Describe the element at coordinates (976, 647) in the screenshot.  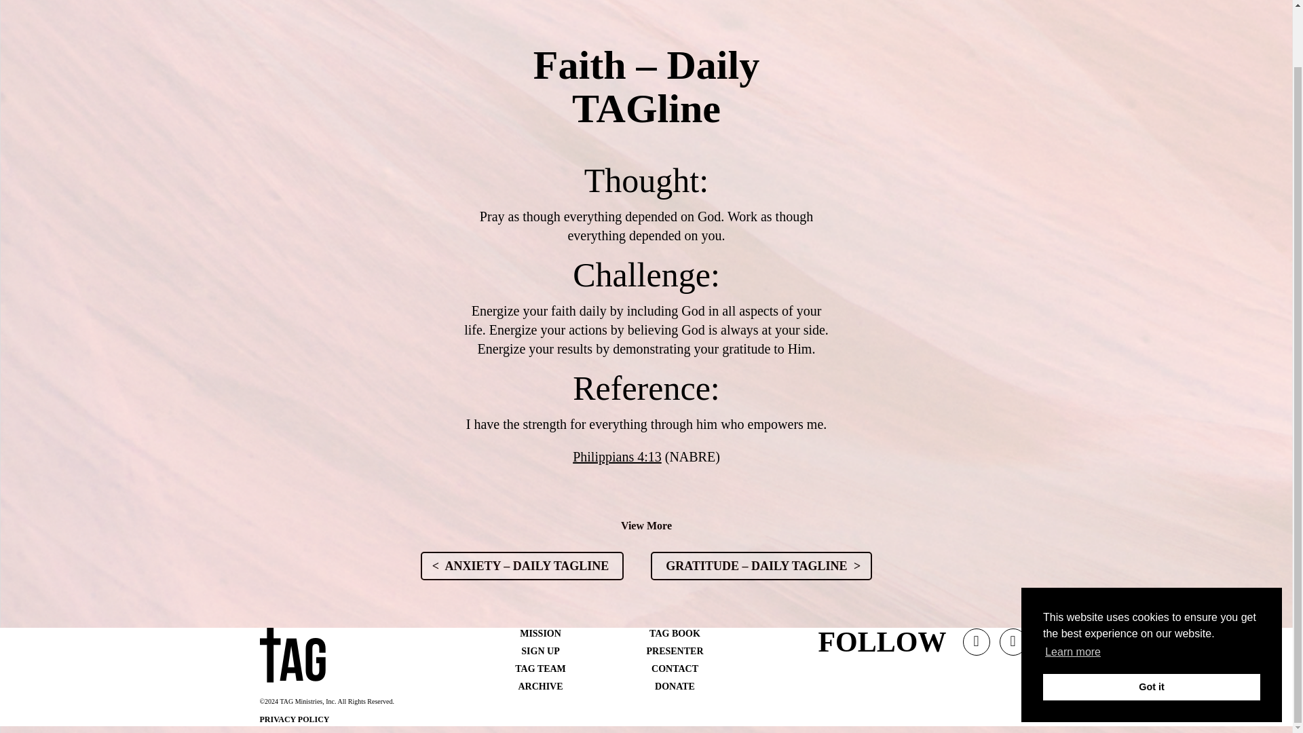
I see `Twitter` at that location.